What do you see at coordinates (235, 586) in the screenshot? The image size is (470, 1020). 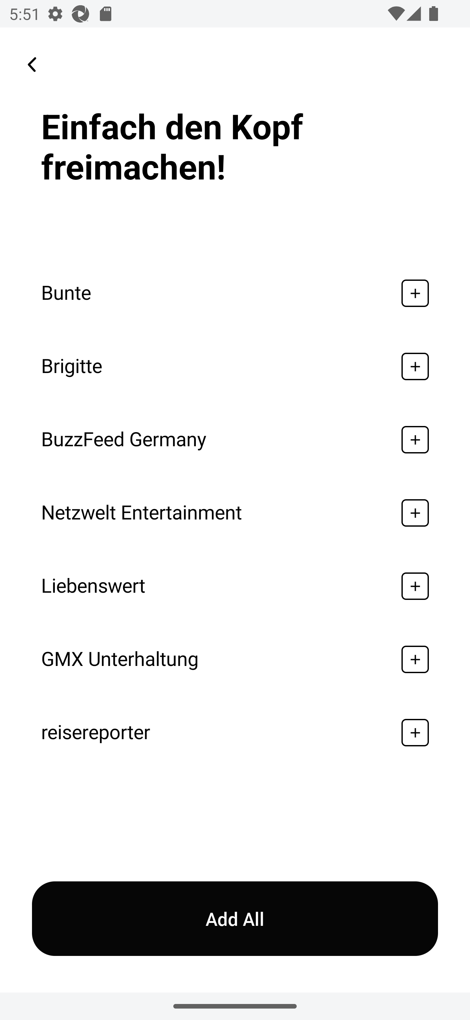 I see `Liebenswert Add To My Bundle` at bounding box center [235, 586].